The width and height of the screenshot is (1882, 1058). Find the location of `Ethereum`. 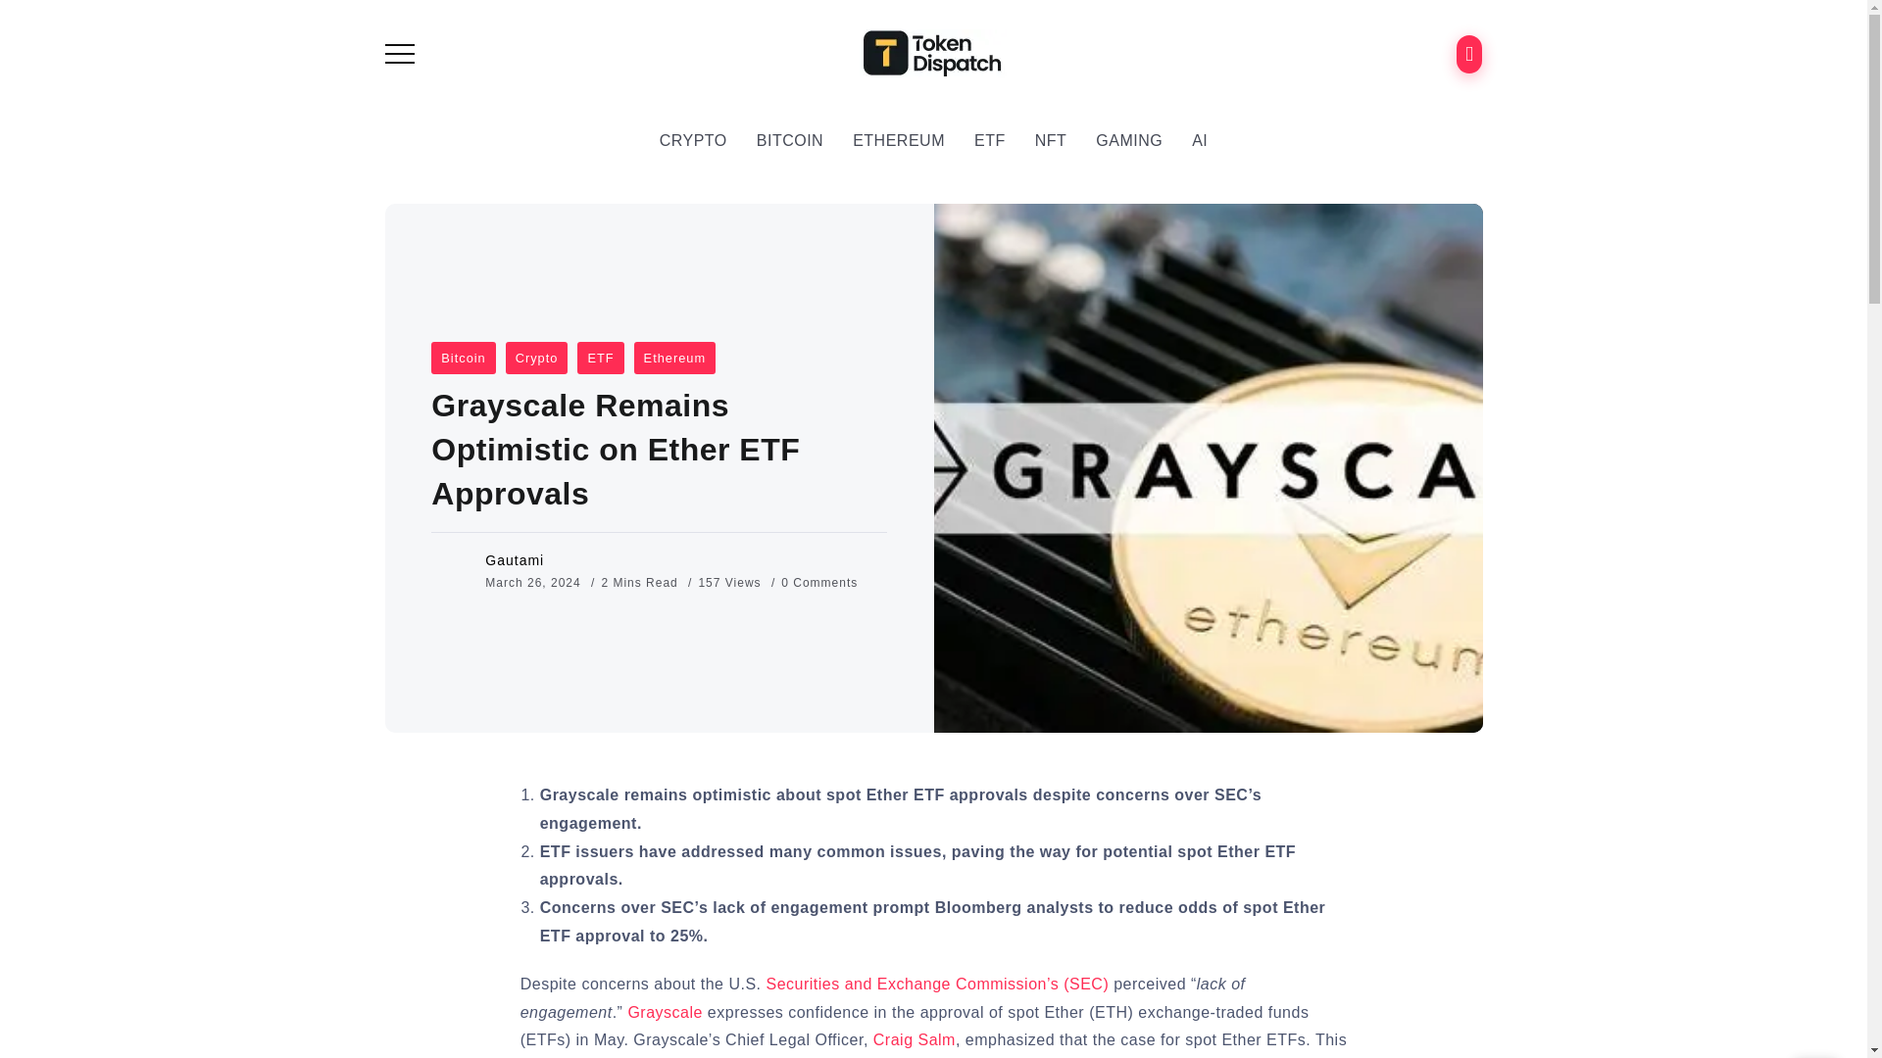

Ethereum is located at coordinates (674, 358).